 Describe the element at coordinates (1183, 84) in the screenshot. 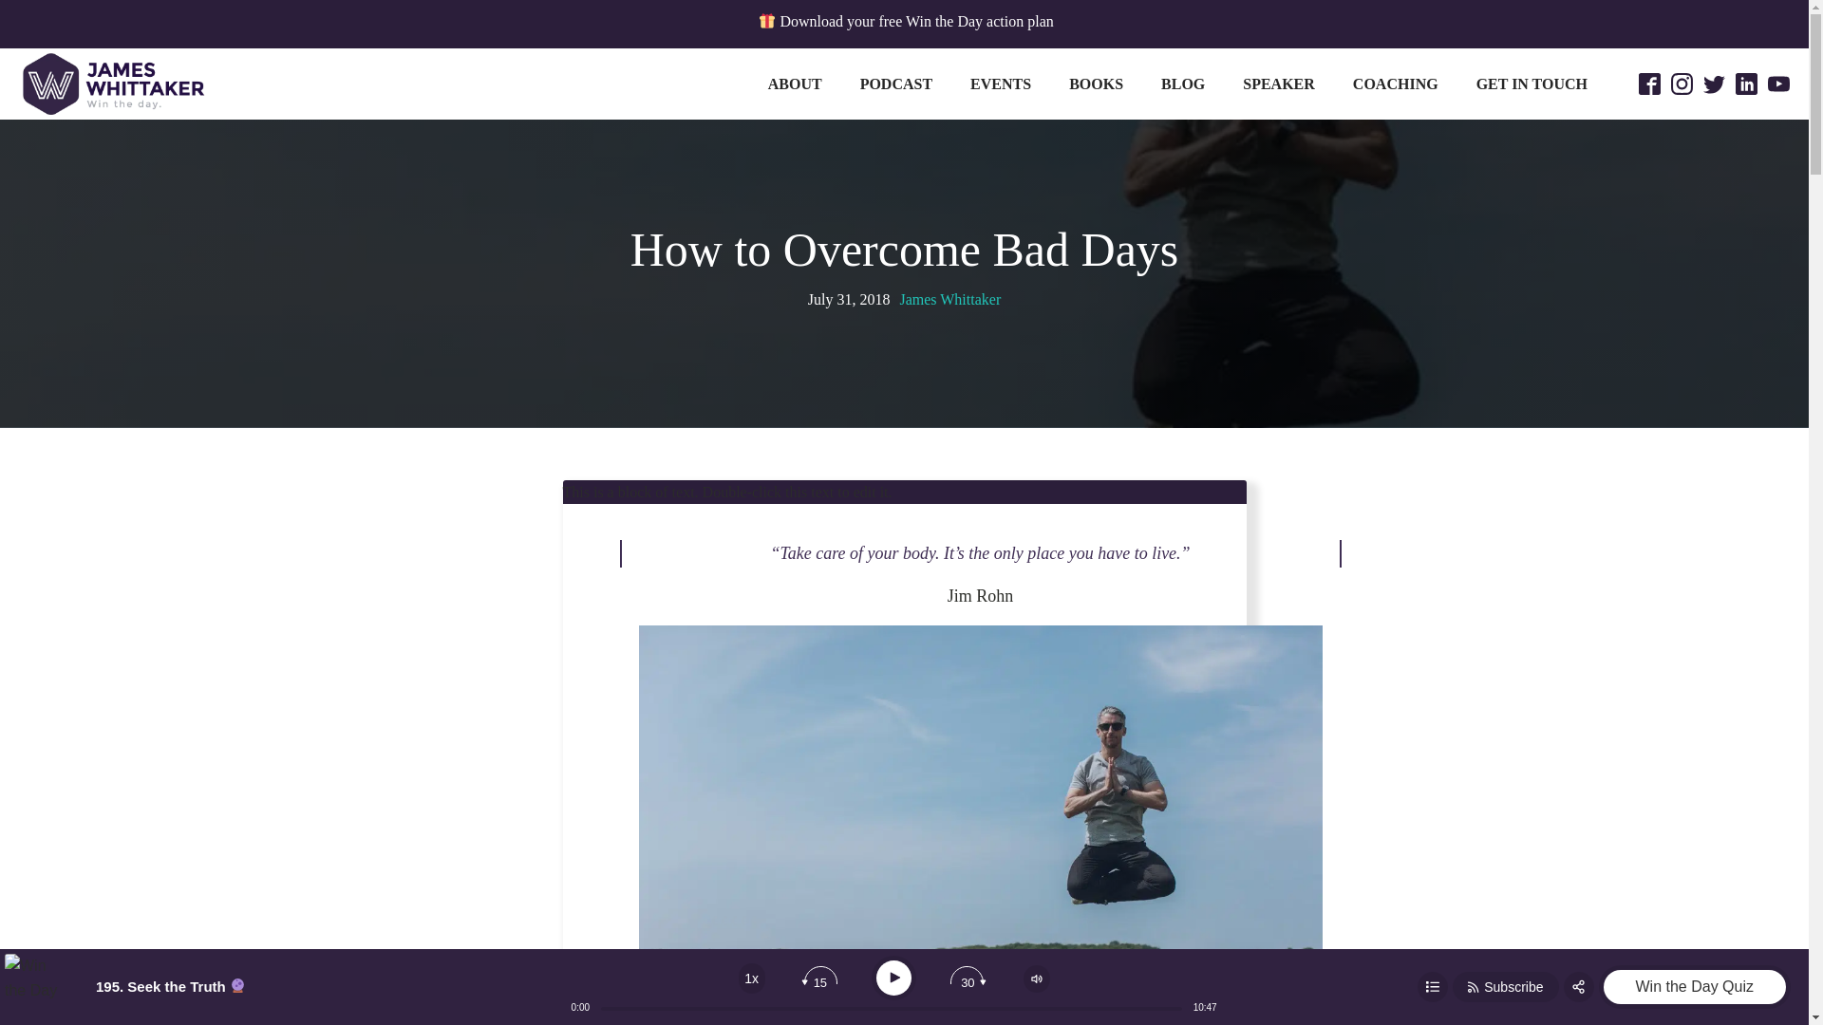

I see `BLOG` at that location.